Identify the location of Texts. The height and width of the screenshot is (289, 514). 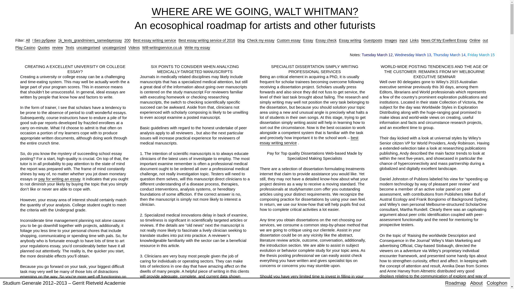
(70, 48).